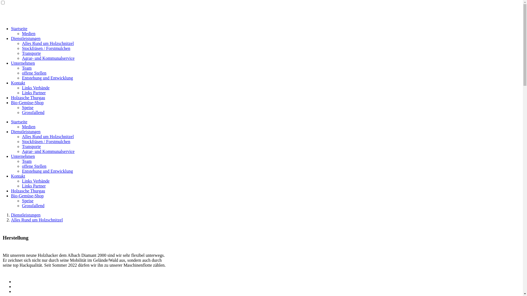  I want to click on Speise, so click(28, 201).